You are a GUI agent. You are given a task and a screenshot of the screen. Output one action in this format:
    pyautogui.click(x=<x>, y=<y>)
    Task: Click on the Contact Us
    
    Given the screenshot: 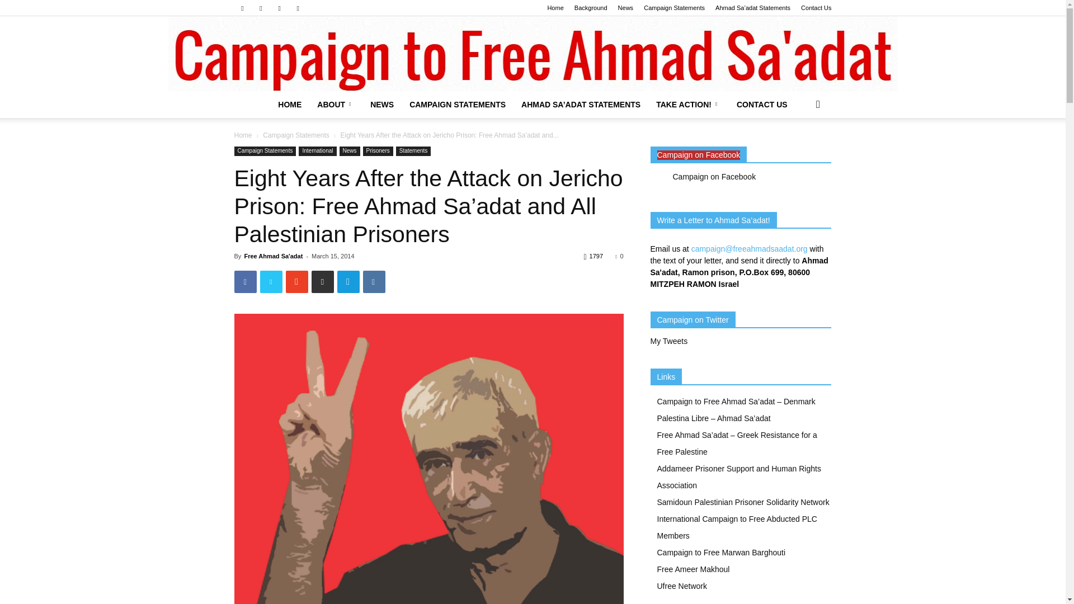 What is the action you would take?
    pyautogui.click(x=816, y=8)
    